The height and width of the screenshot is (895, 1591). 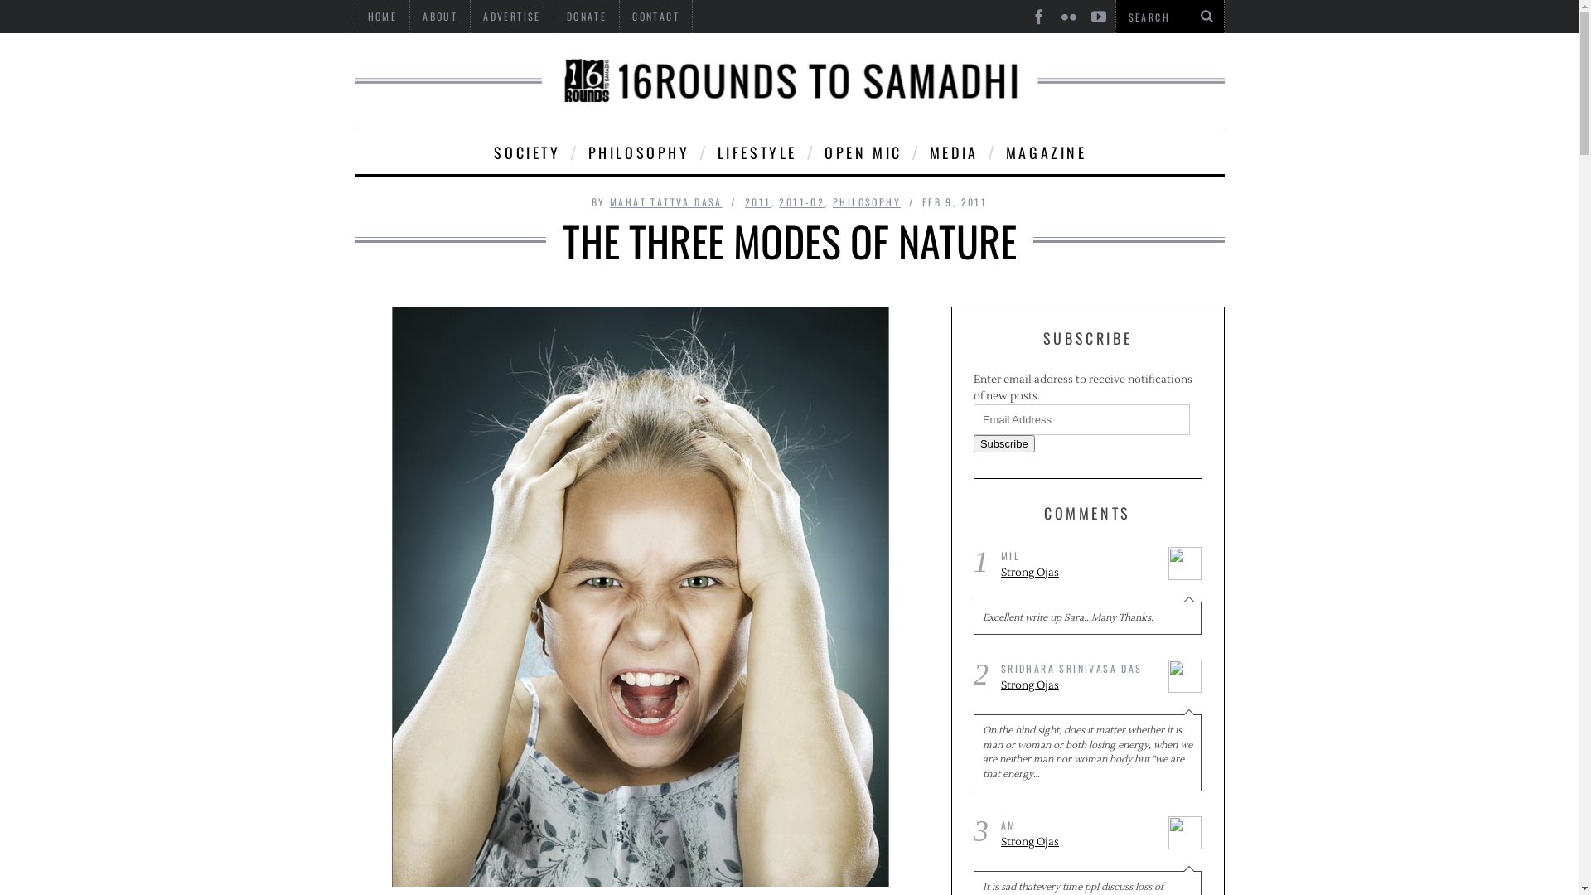 I want to click on Strong Ojas, so click(x=1079, y=573).